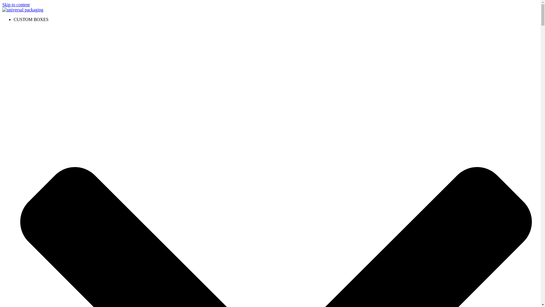  I want to click on Skip to content, so click(16, 5).